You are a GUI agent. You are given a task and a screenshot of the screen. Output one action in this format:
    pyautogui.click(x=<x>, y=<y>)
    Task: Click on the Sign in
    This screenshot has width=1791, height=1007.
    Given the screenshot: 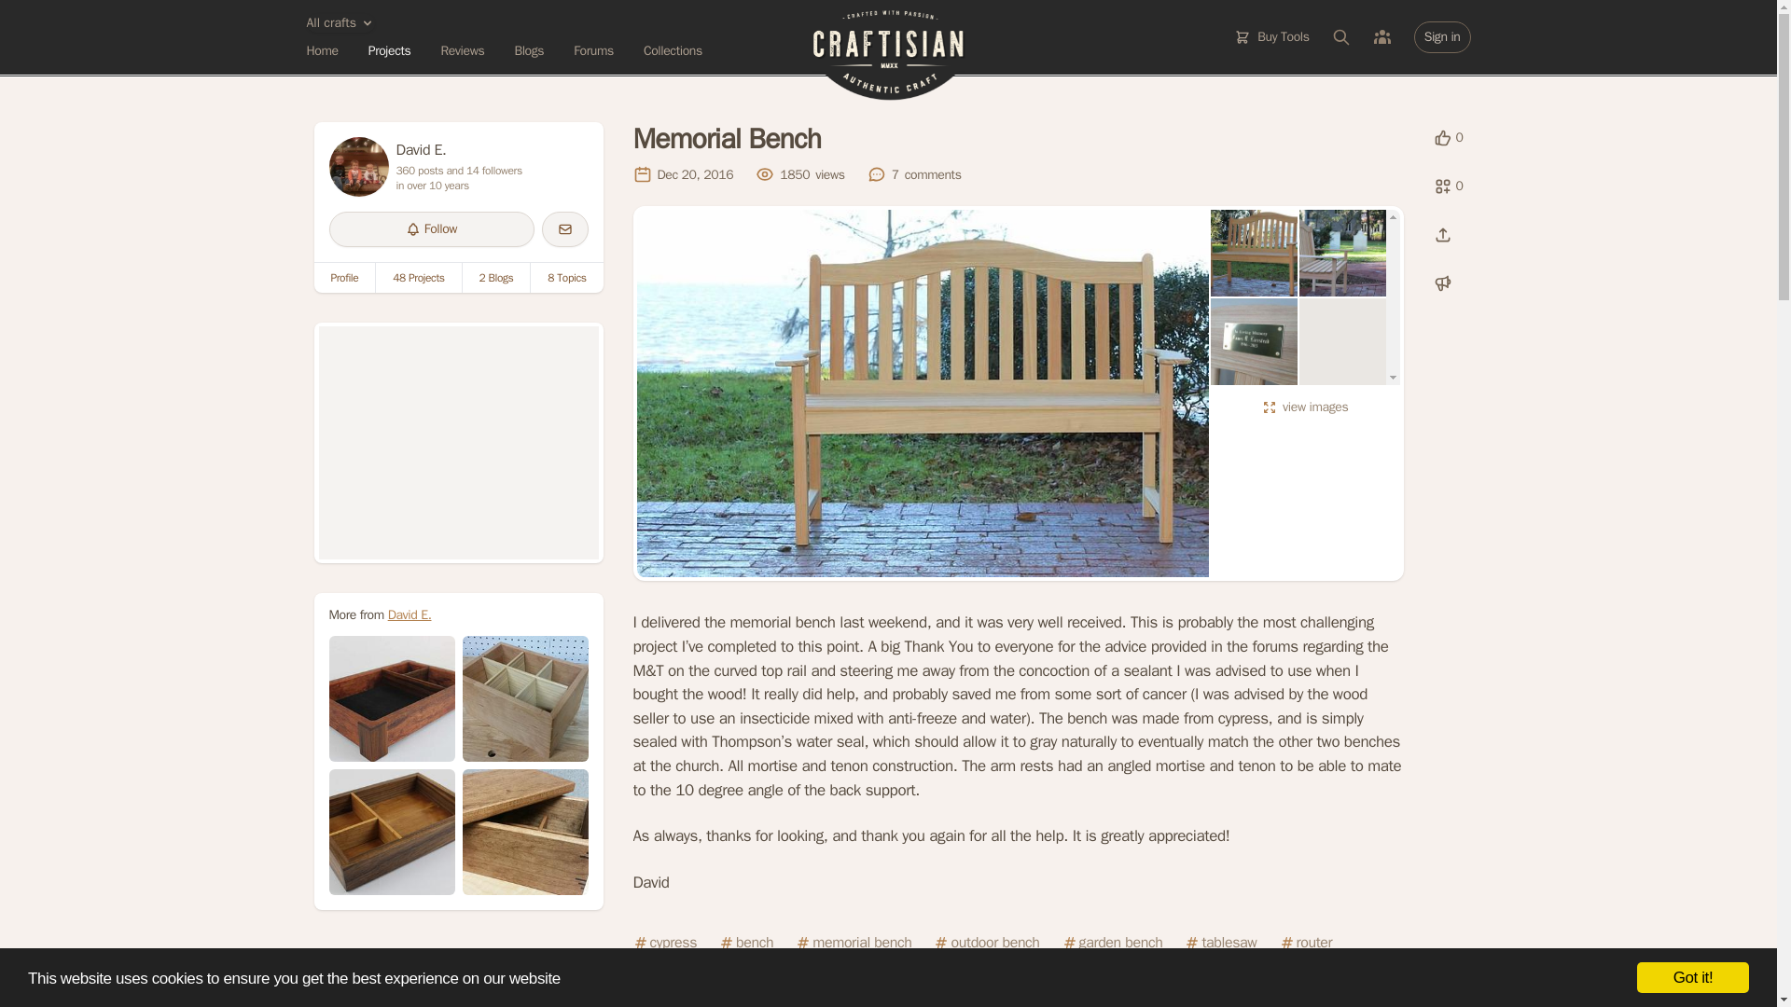 What is the action you would take?
    pyautogui.click(x=1442, y=37)
    